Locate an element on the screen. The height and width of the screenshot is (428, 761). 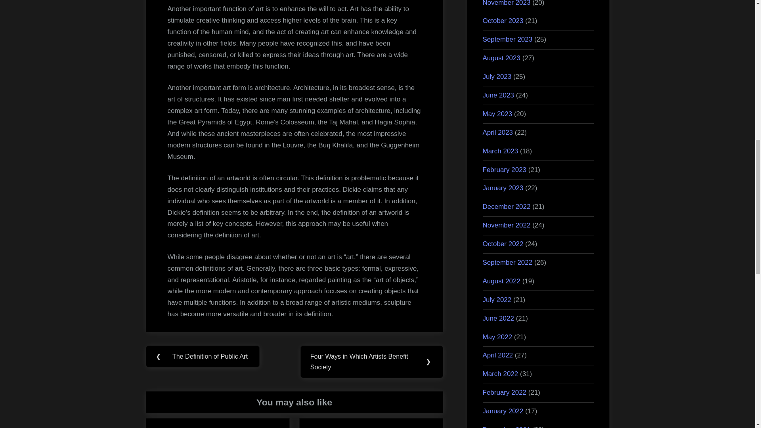
News Update is located at coordinates (325, 428).